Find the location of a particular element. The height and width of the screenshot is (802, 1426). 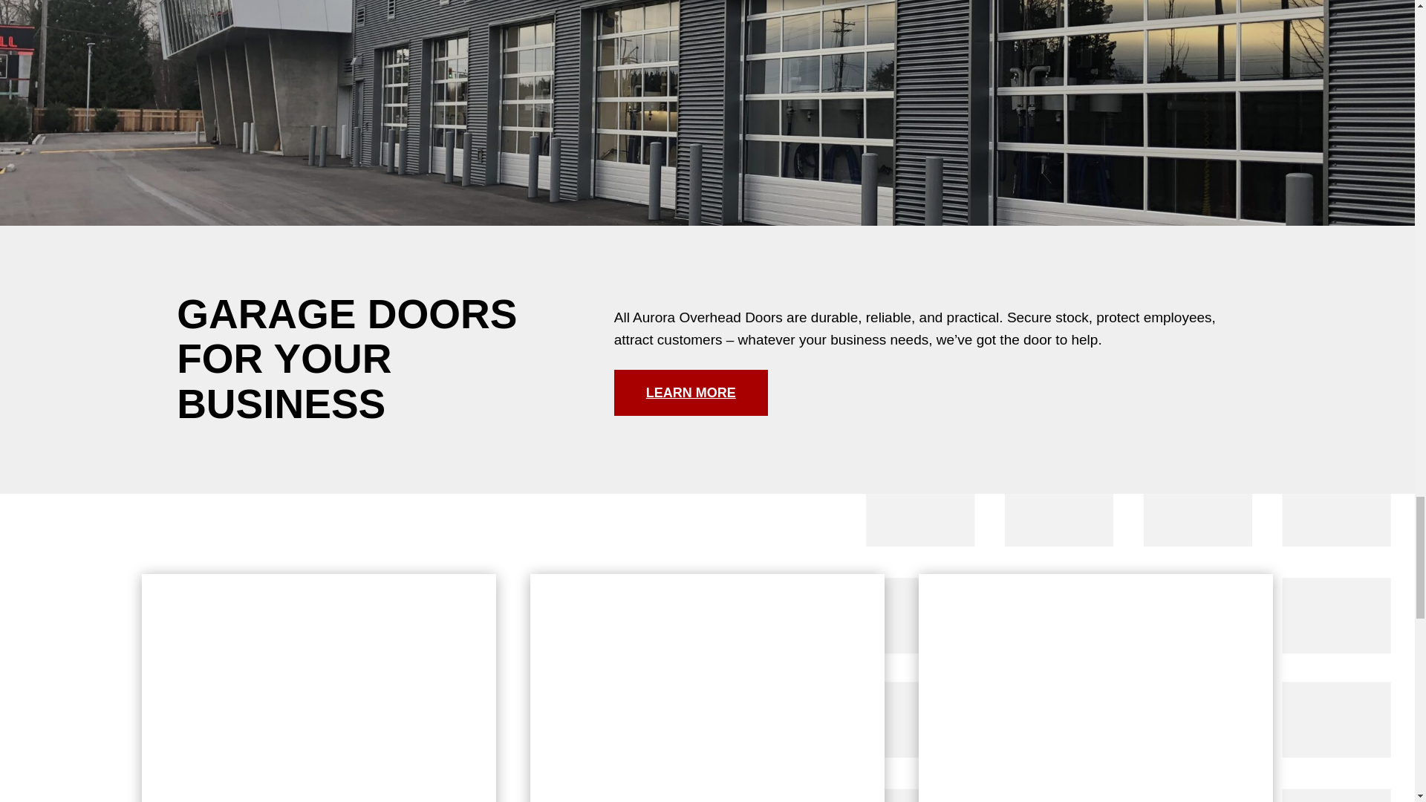

LEARN MORE is located at coordinates (691, 392).